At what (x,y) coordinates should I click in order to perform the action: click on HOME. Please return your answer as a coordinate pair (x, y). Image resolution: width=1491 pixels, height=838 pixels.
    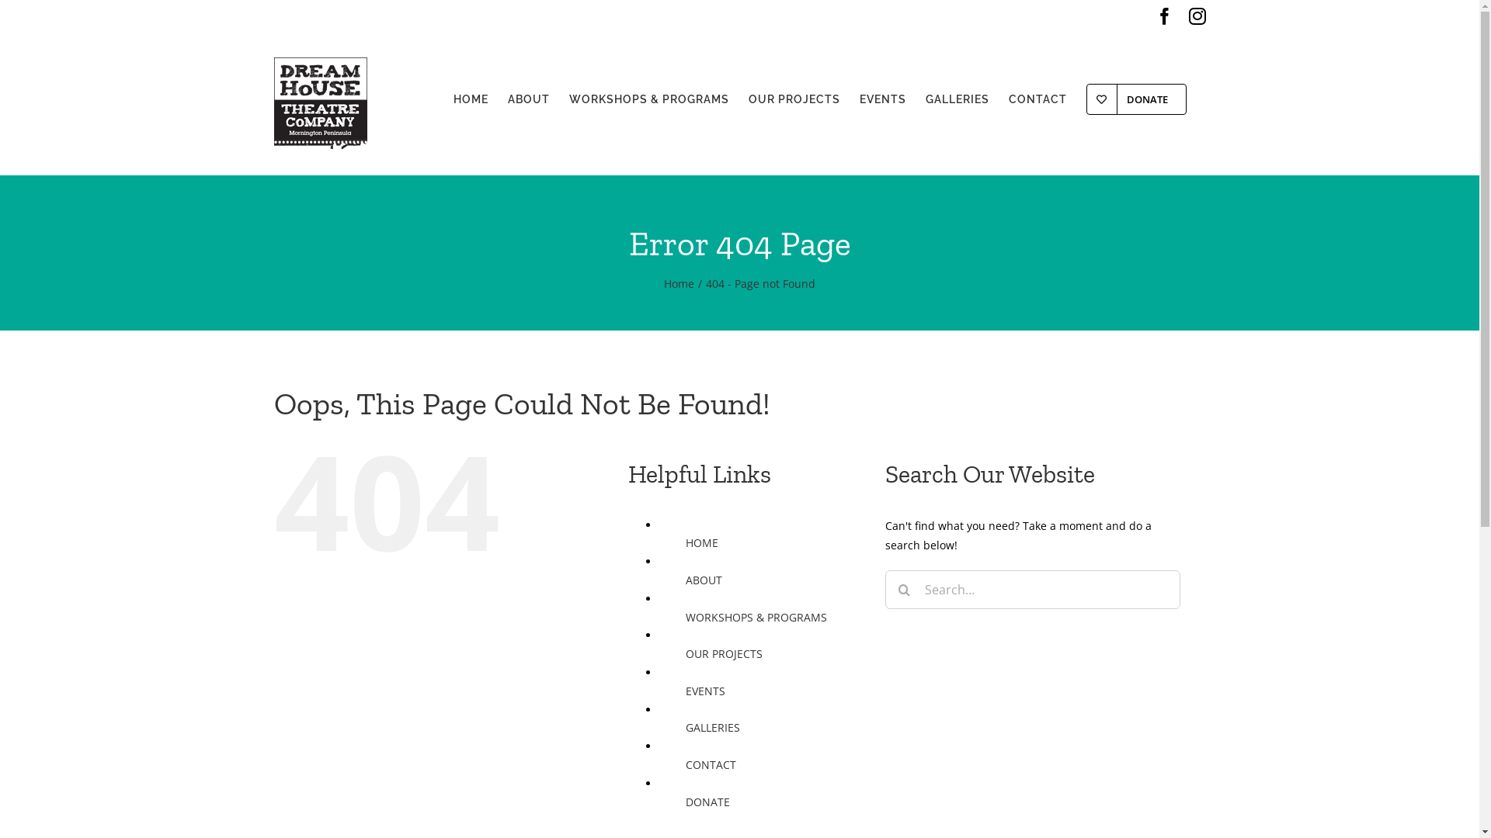
    Looking at the image, I should click on (702, 543).